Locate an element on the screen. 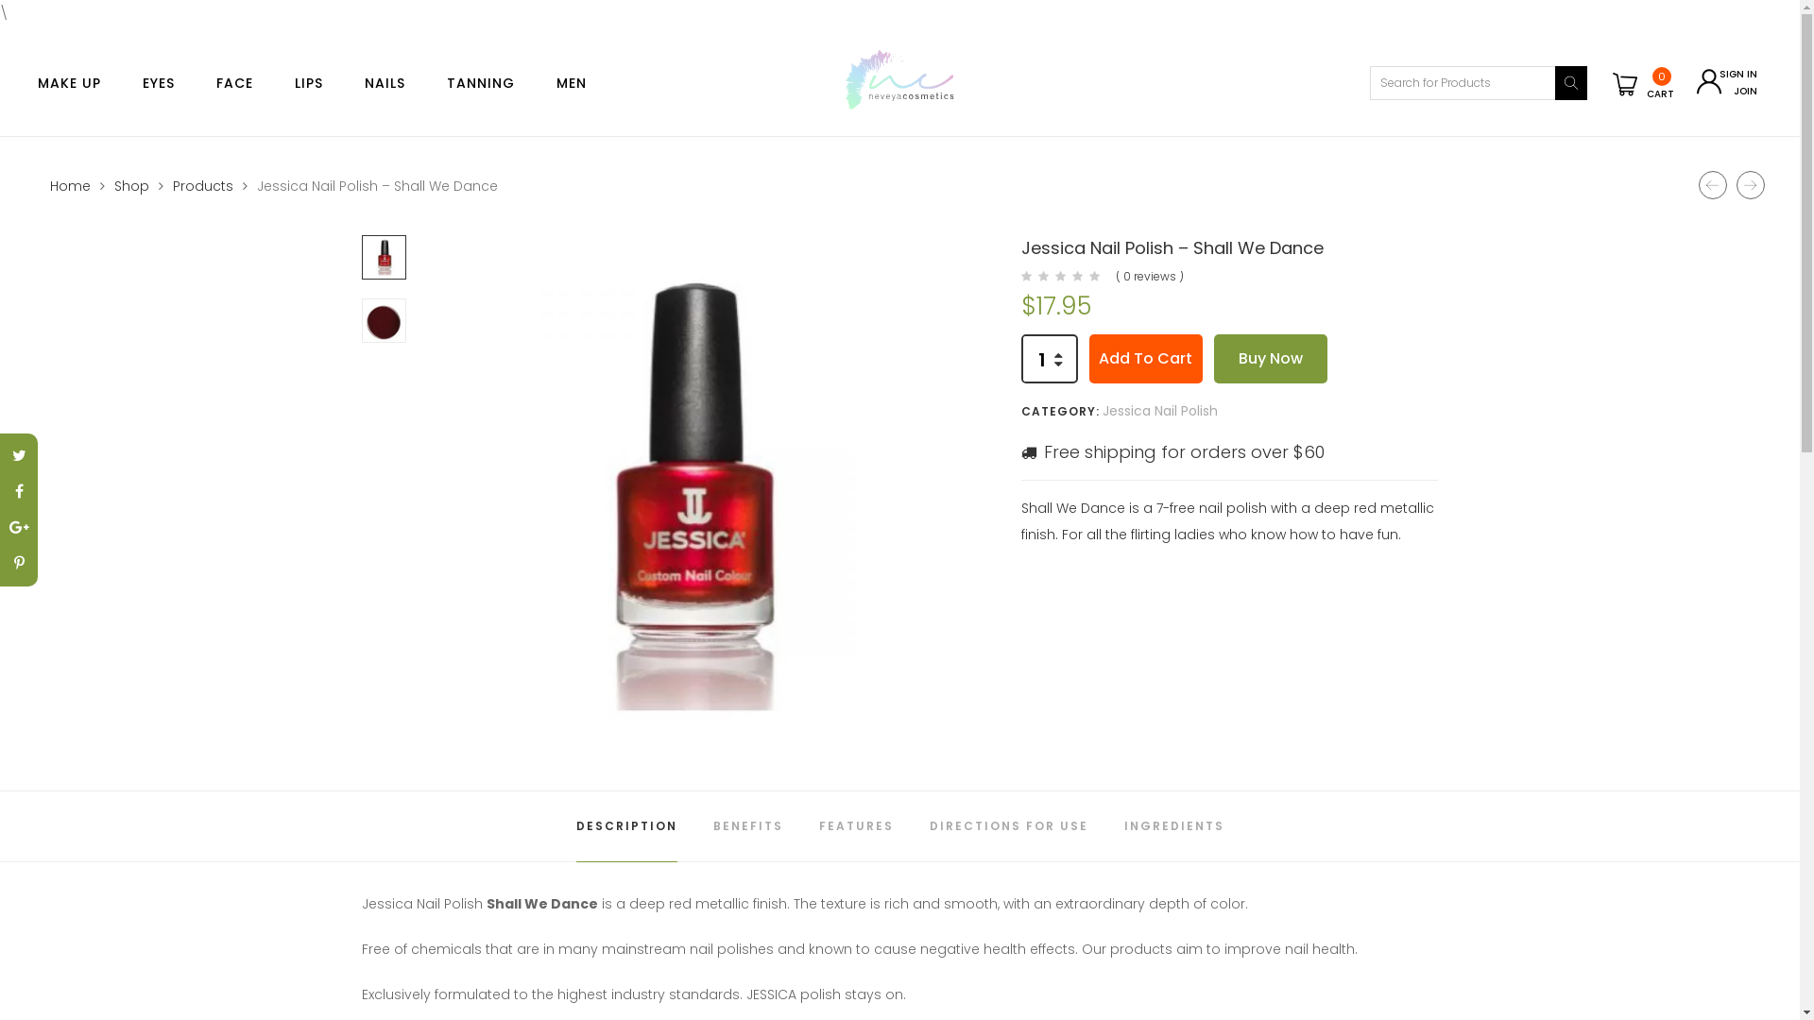 This screenshot has height=1020, width=1814. DIRECTIONS FOR USE is located at coordinates (1009, 826).